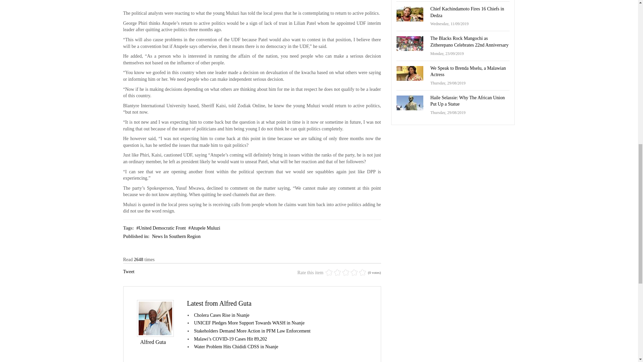  I want to click on Tweet, so click(129, 271).